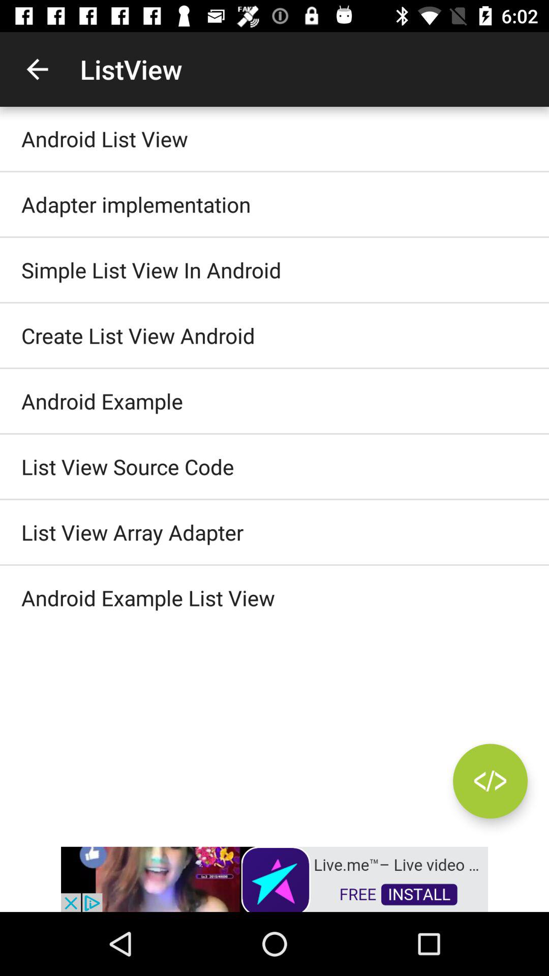 The width and height of the screenshot is (549, 976). What do you see at coordinates (274, 878) in the screenshot?
I see `click advertisement` at bounding box center [274, 878].